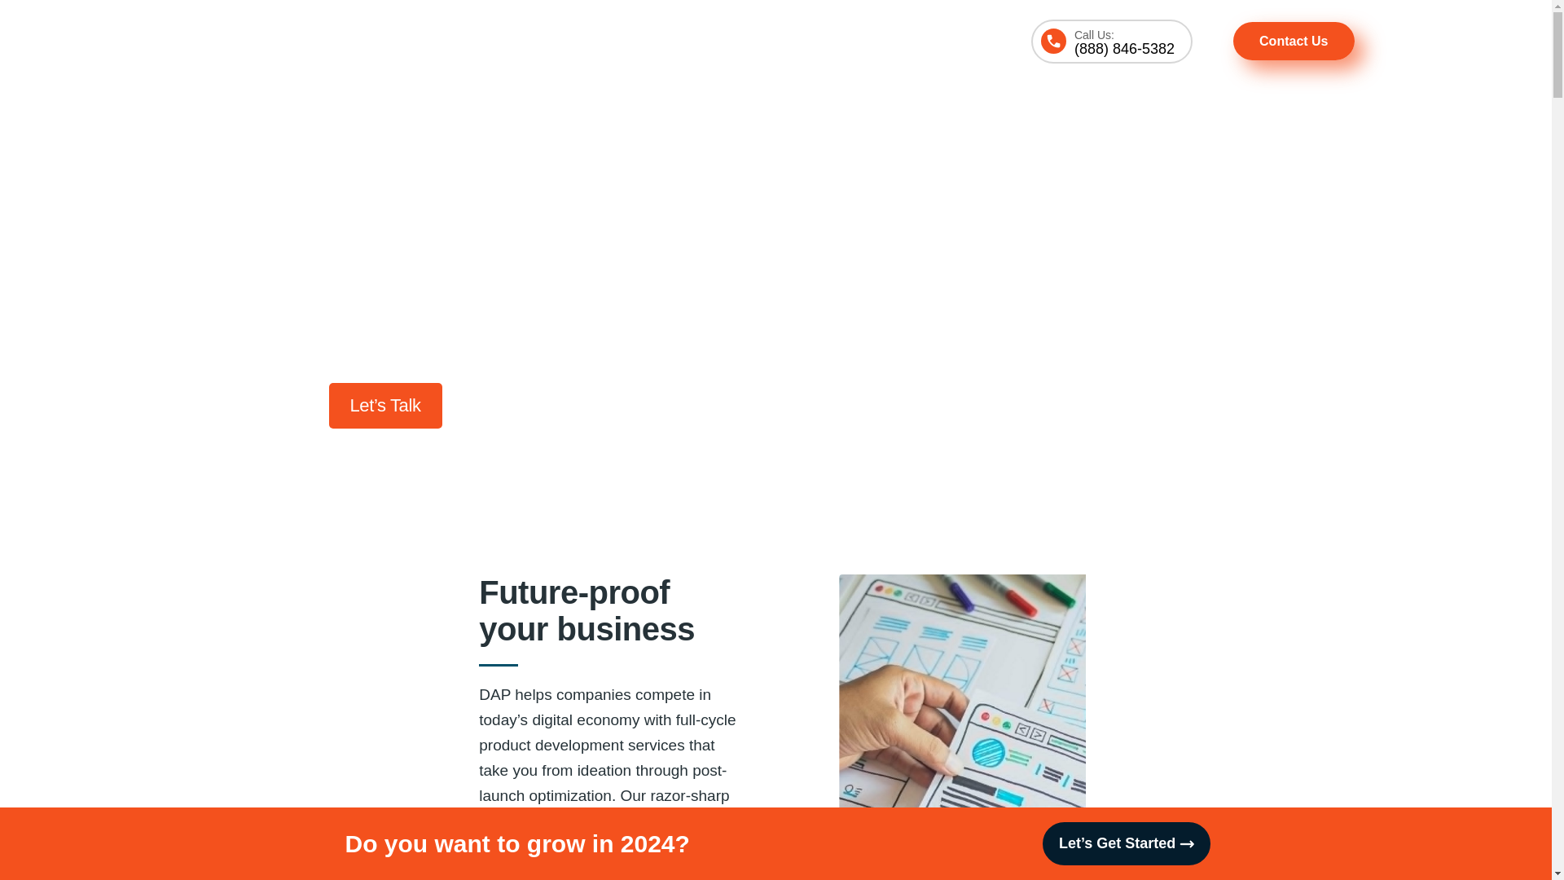 The width and height of the screenshot is (1564, 880). What do you see at coordinates (740, 42) in the screenshot?
I see `About` at bounding box center [740, 42].